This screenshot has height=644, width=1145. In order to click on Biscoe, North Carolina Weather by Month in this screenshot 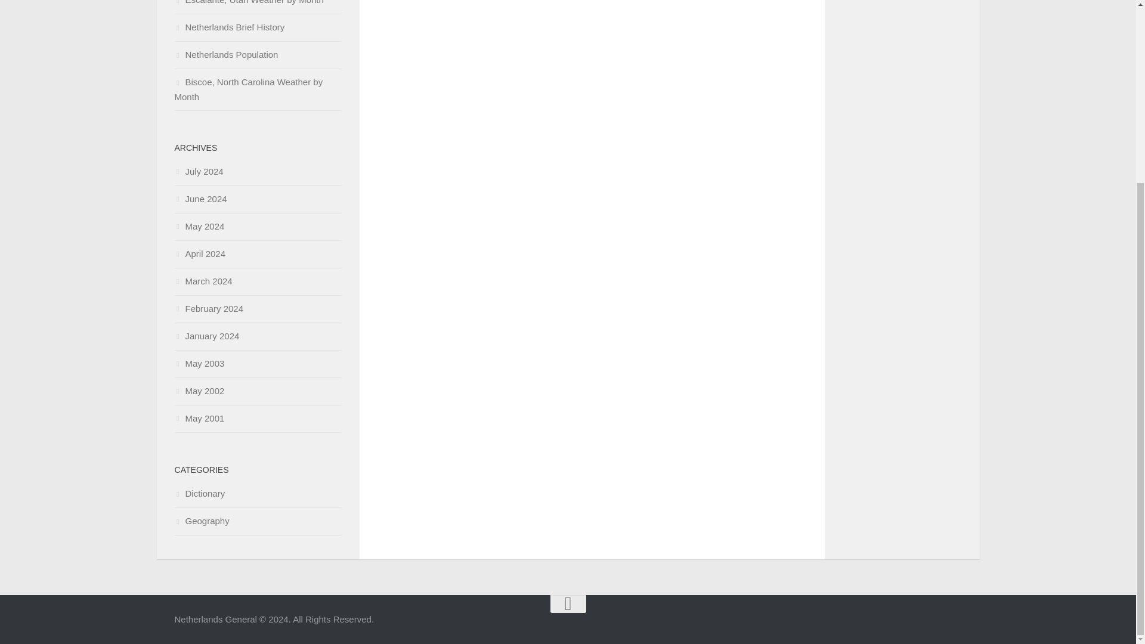, I will do `click(248, 89)`.